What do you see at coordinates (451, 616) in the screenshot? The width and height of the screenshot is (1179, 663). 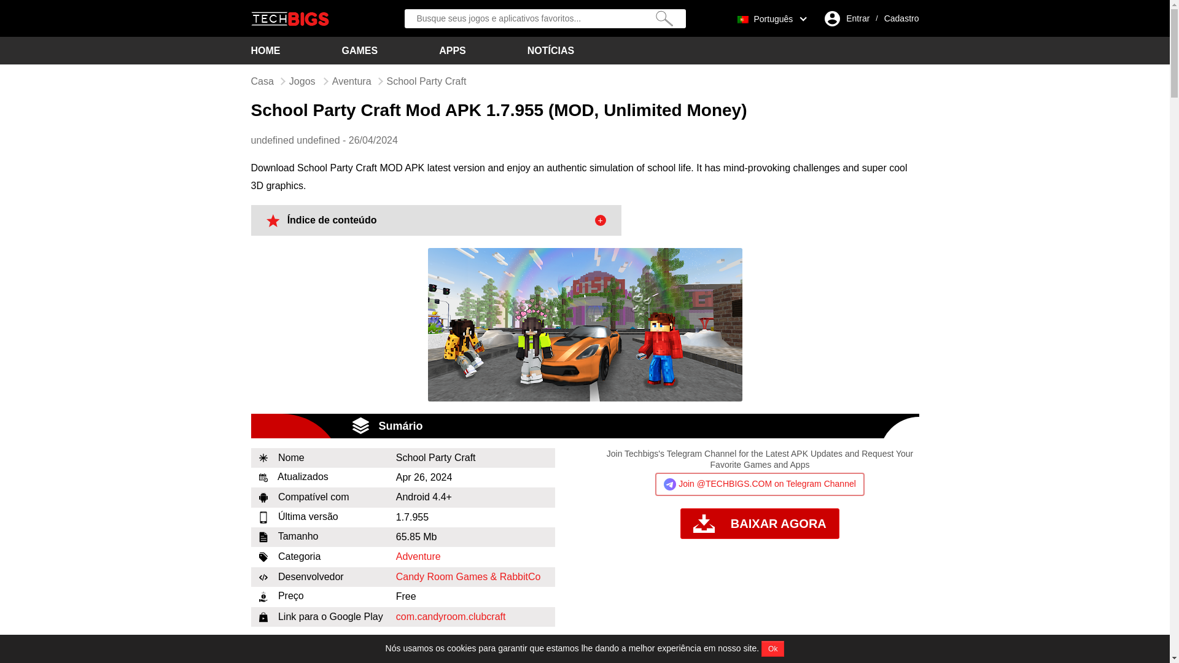 I see `com.candyroom.clubcraft` at bounding box center [451, 616].